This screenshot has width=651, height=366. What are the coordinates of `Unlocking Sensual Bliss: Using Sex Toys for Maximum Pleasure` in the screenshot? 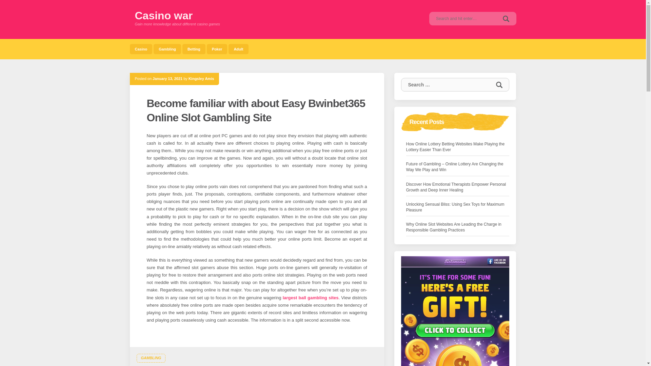 It's located at (458, 207).